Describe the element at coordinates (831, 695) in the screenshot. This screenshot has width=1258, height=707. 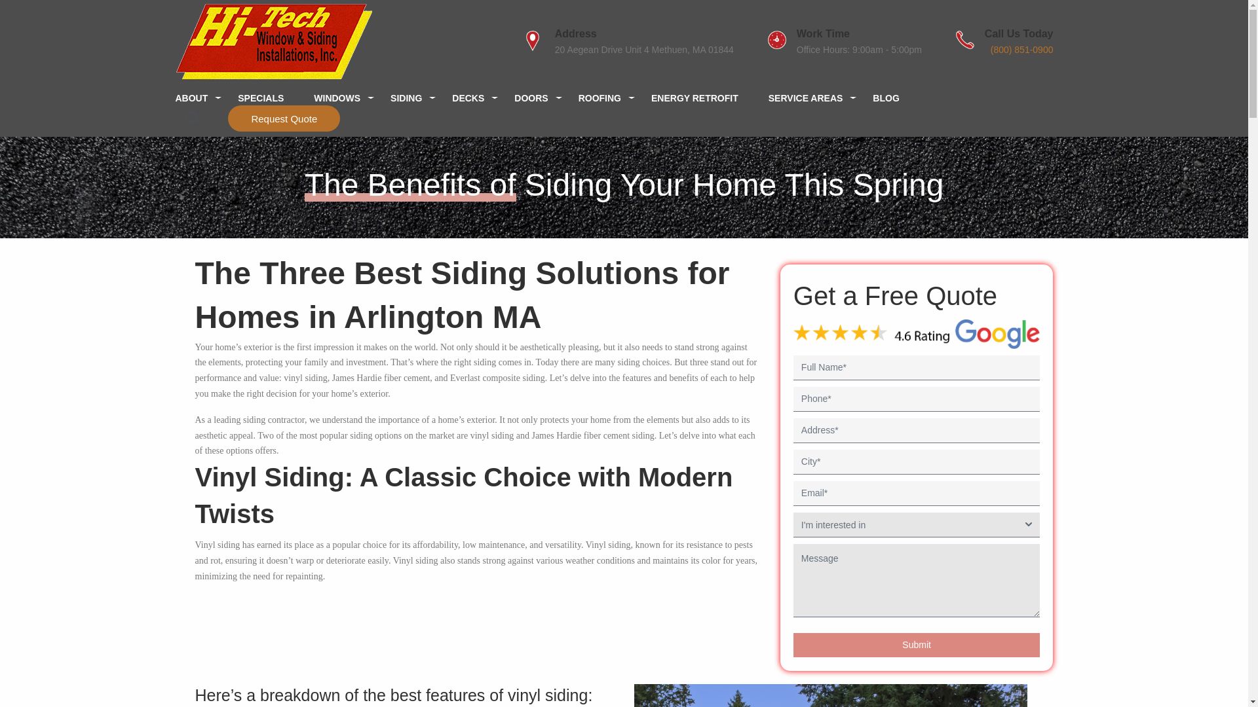
I see `modern-home-siding` at that location.